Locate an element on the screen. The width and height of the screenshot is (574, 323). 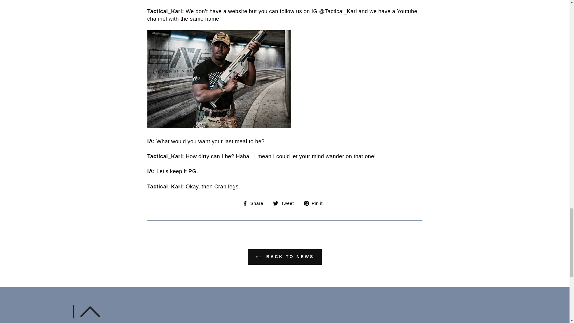
Pin on Pinterest is located at coordinates (315, 203).